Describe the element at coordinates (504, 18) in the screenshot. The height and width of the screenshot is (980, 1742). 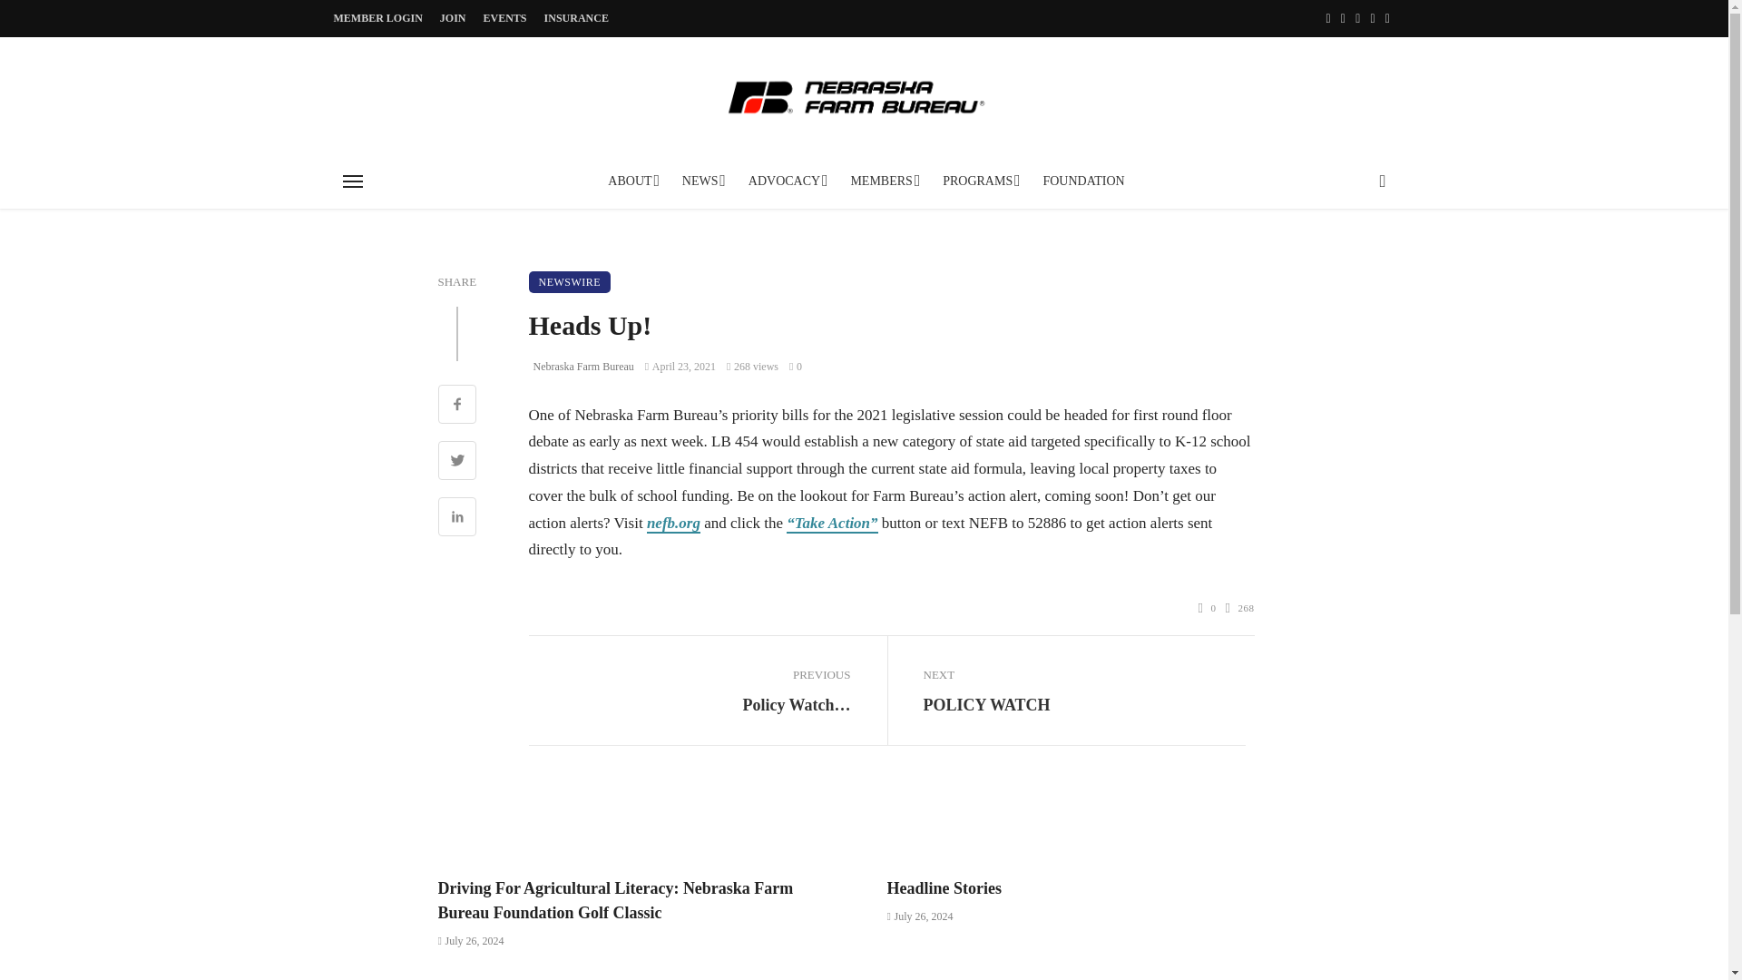
I see `EVENTS` at that location.